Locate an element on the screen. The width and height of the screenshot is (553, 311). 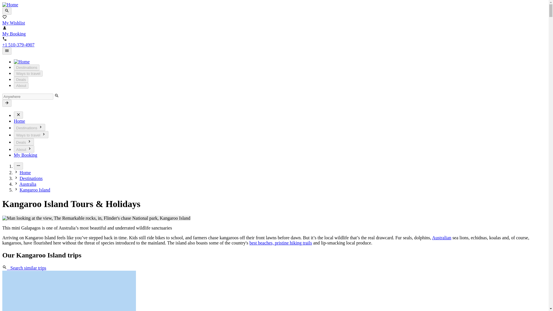
Destinations is located at coordinates (26, 67).